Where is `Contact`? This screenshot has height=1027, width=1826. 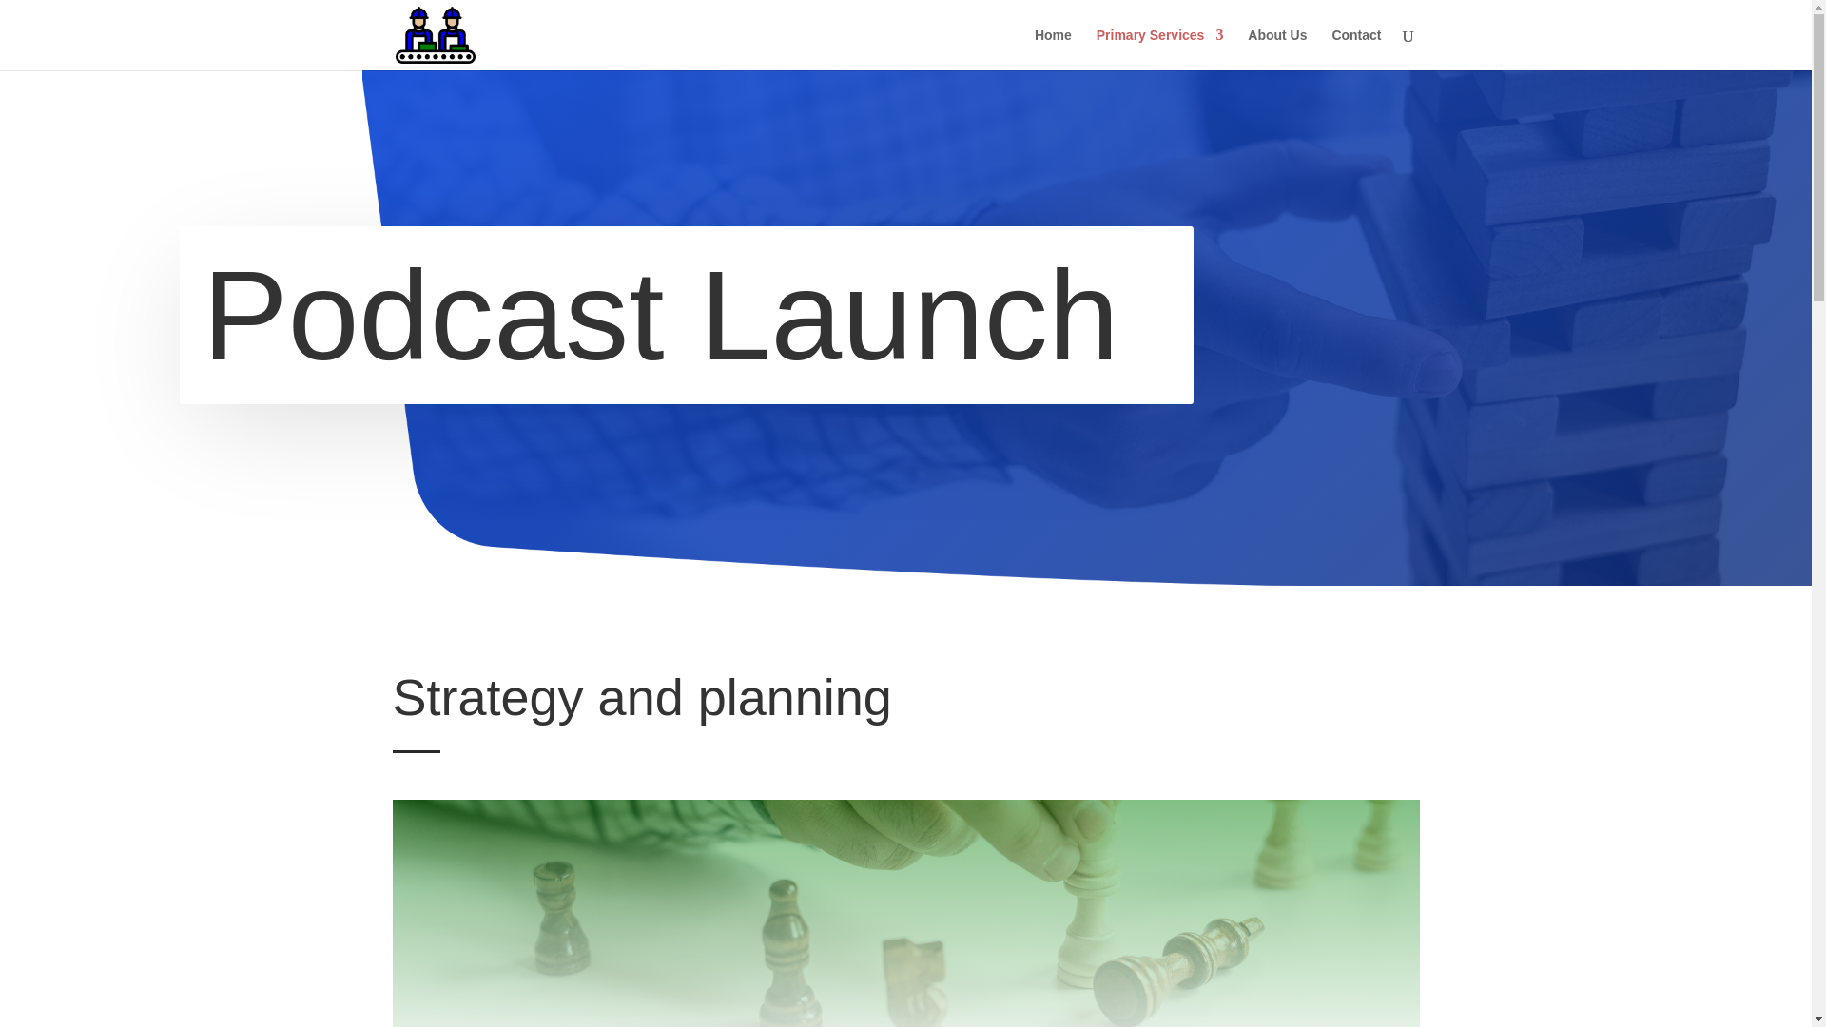
Contact is located at coordinates (1355, 49).